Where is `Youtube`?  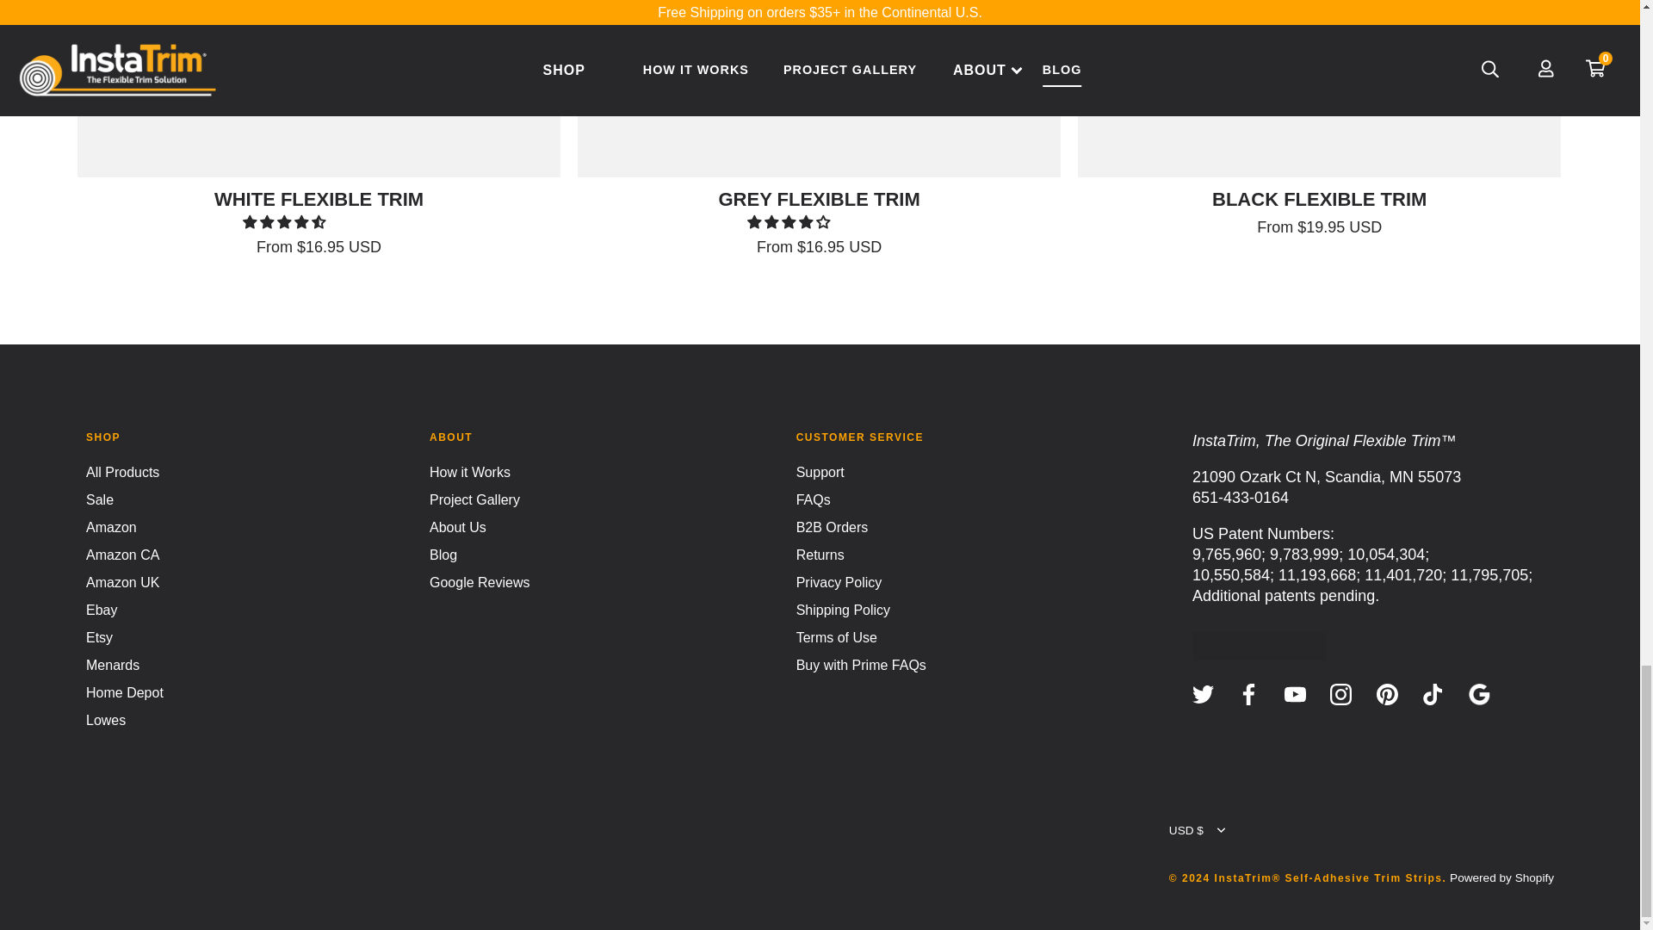 Youtube is located at coordinates (1295, 694).